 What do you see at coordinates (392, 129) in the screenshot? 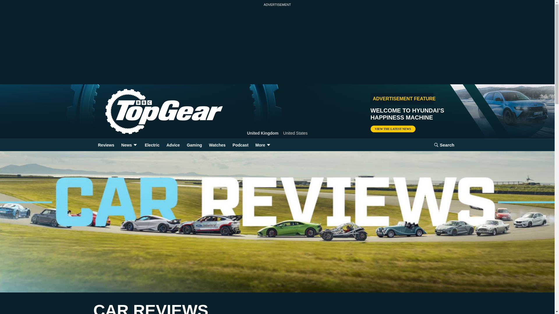
I see `VIEW THE LATEST NEWS` at bounding box center [392, 129].